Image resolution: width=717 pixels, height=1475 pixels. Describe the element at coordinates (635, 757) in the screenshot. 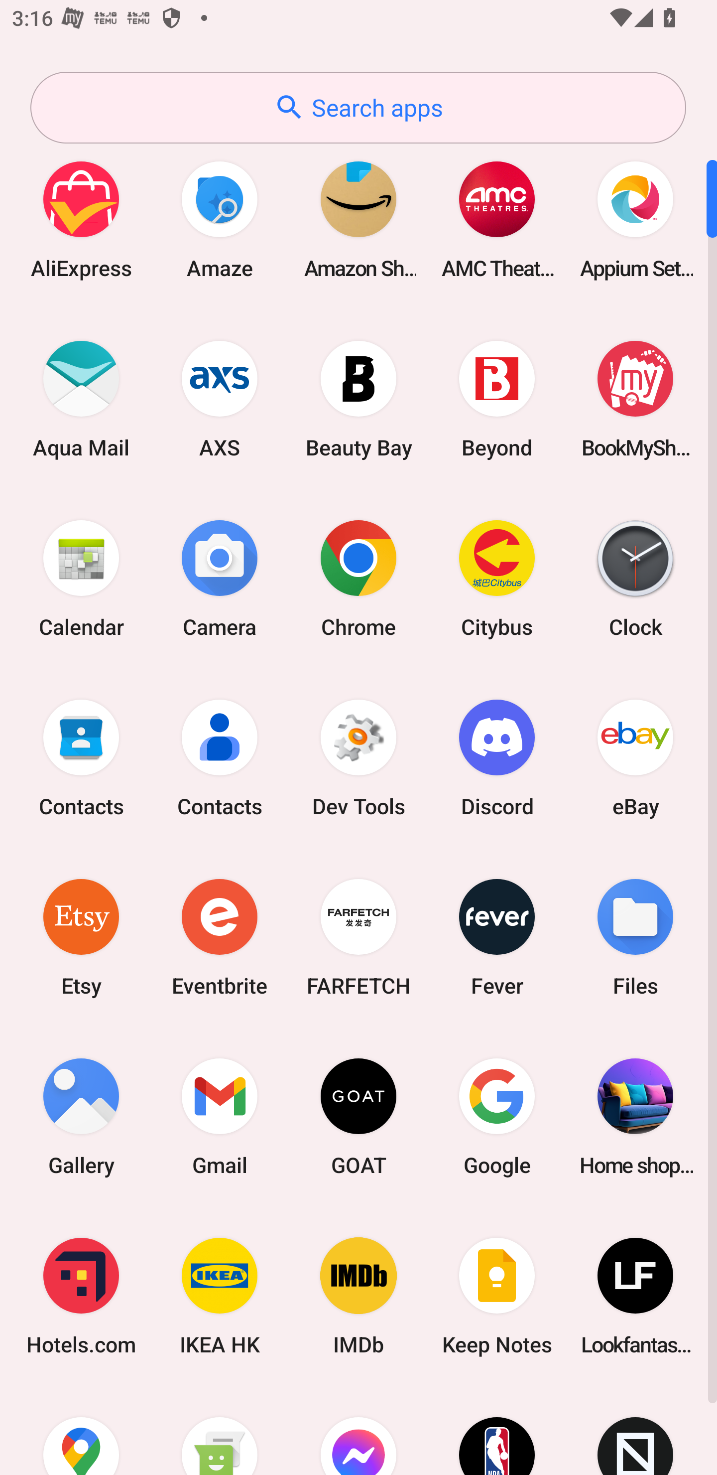

I see `eBay` at that location.